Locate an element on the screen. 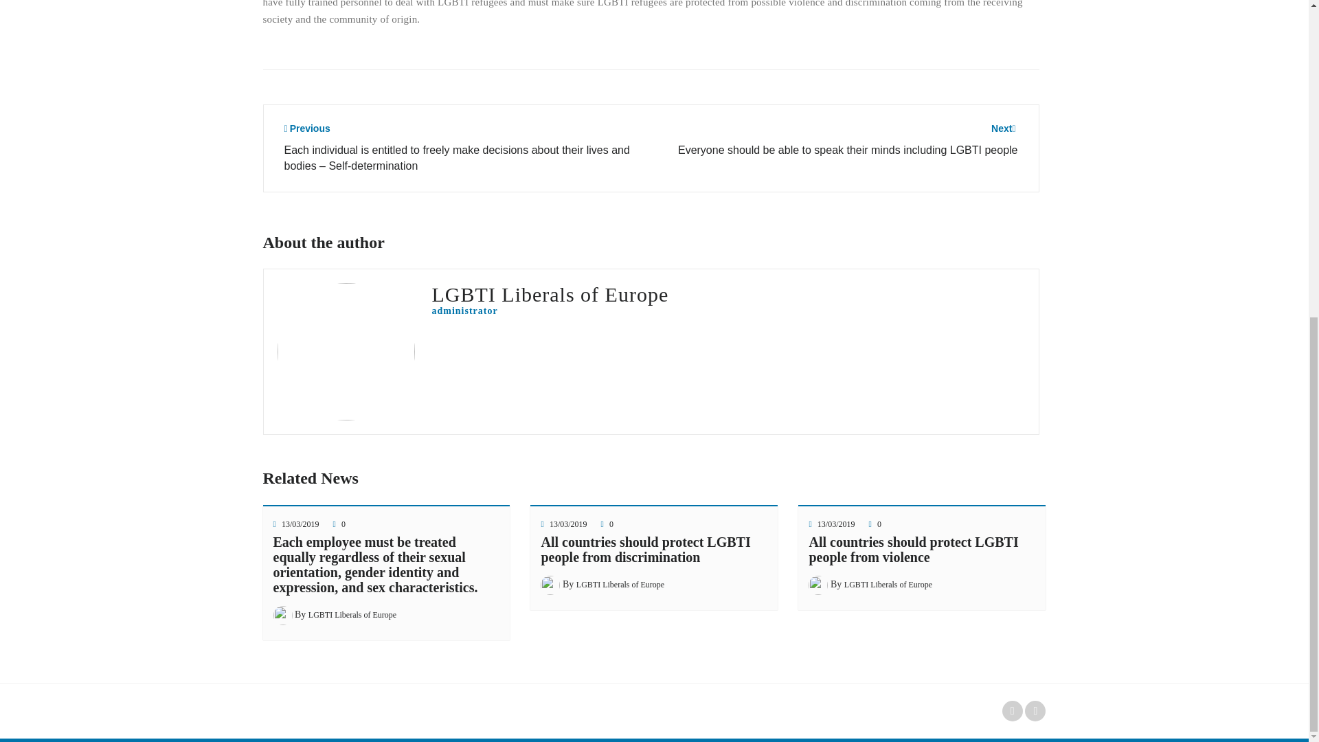  All countries should protect LGBTI people from violence is located at coordinates (913, 549).